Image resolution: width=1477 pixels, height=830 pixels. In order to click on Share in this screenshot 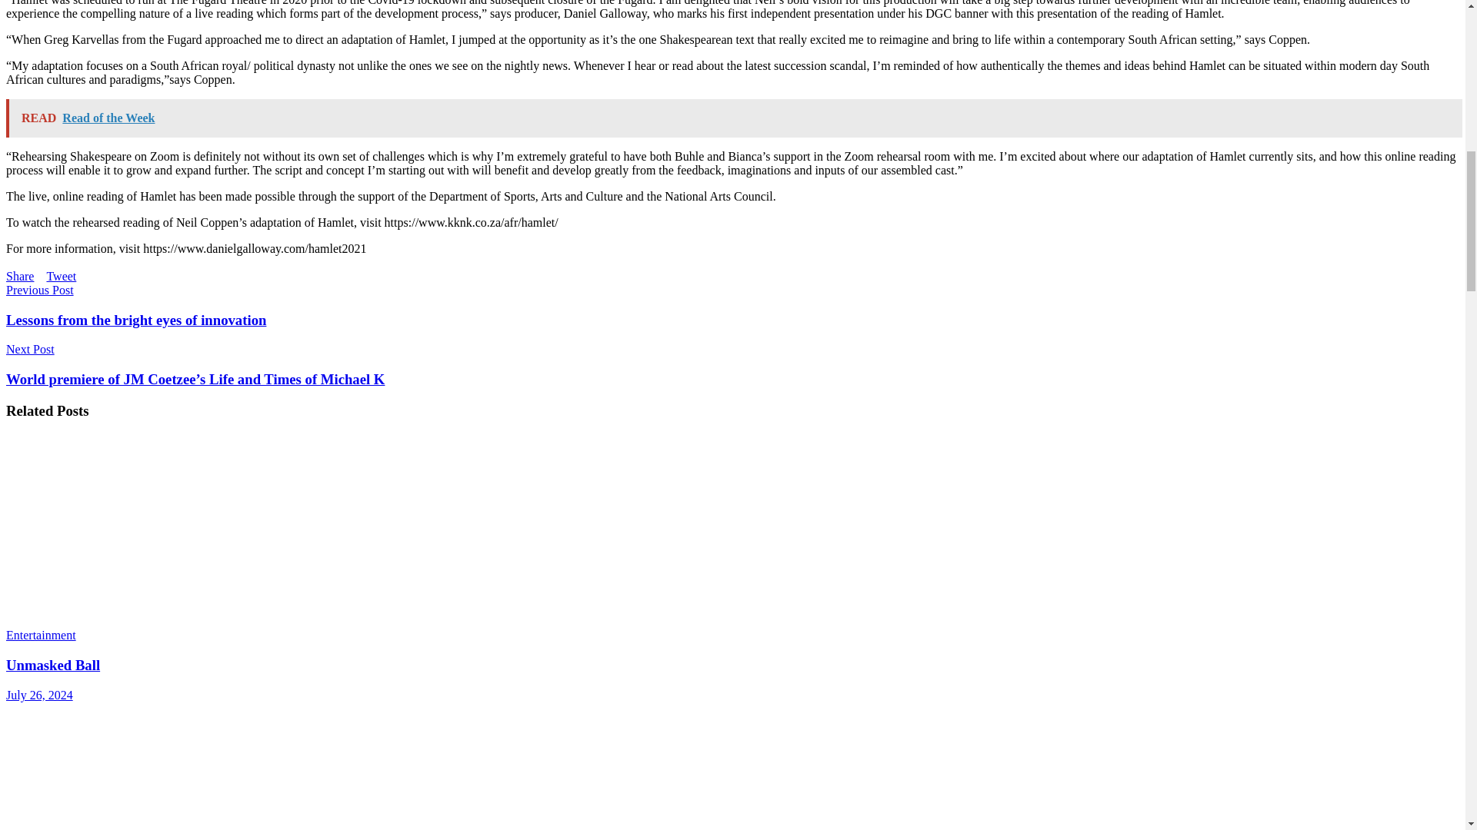, I will do `click(20, 277)`.